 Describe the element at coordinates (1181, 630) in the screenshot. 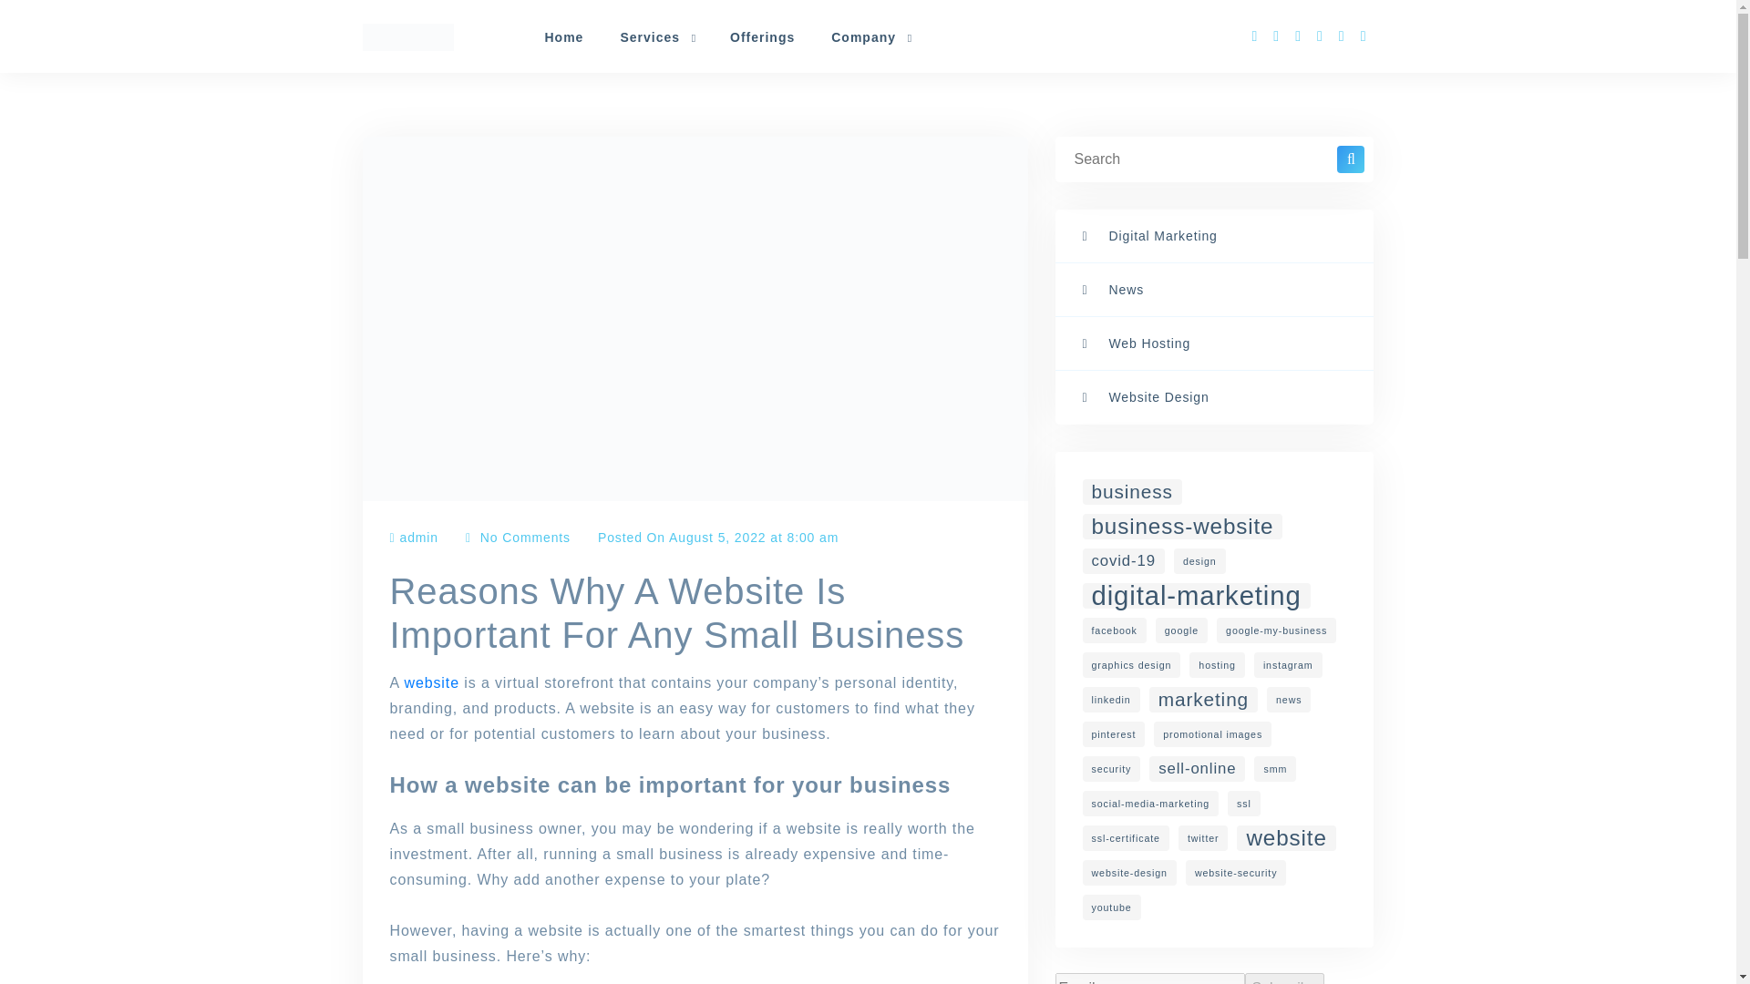

I see `google` at that location.